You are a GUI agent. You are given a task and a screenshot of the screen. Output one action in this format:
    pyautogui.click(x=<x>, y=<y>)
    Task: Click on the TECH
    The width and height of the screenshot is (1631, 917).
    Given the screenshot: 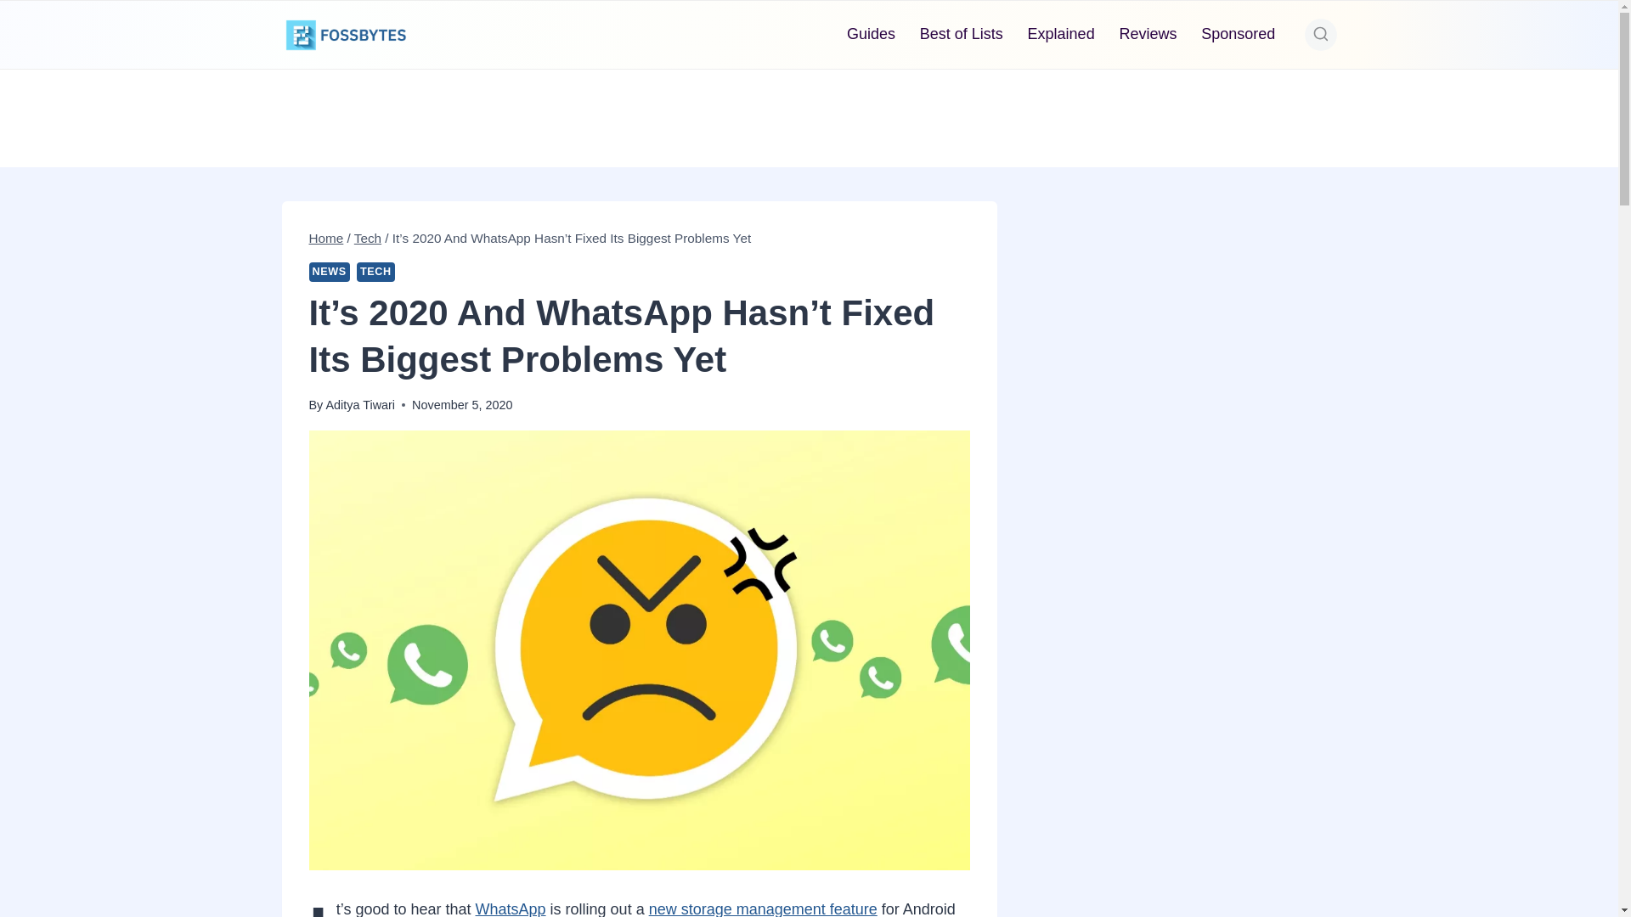 What is the action you would take?
    pyautogui.click(x=375, y=272)
    